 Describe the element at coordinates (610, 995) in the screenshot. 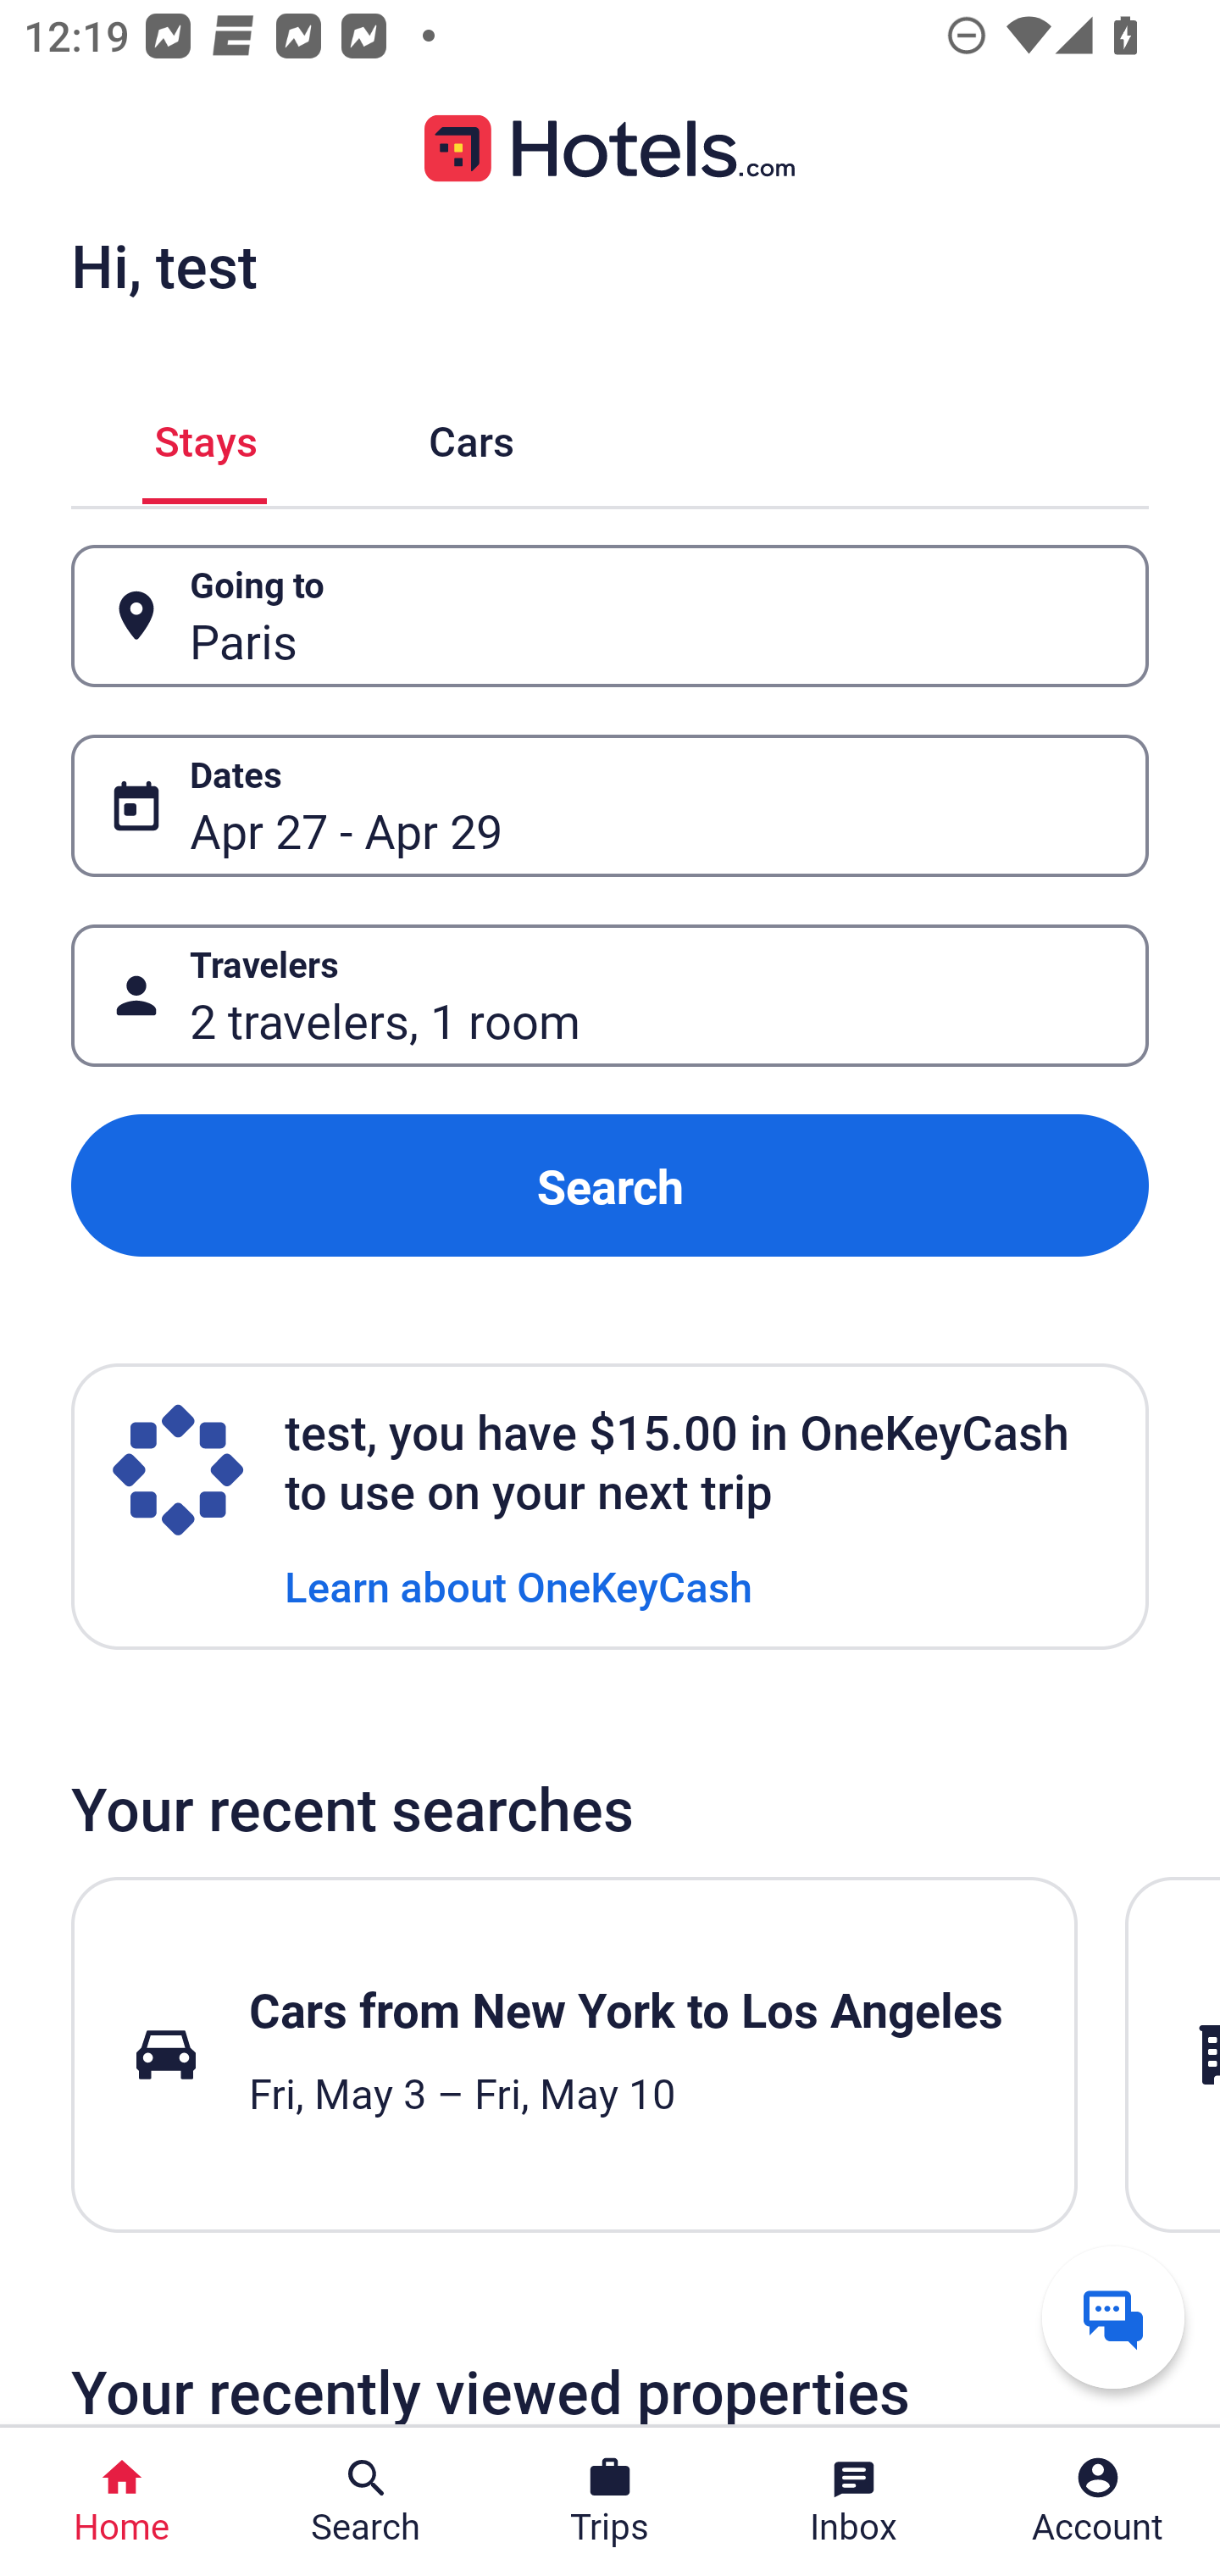

I see `Travelers Button 2 travelers, 1 room` at that location.